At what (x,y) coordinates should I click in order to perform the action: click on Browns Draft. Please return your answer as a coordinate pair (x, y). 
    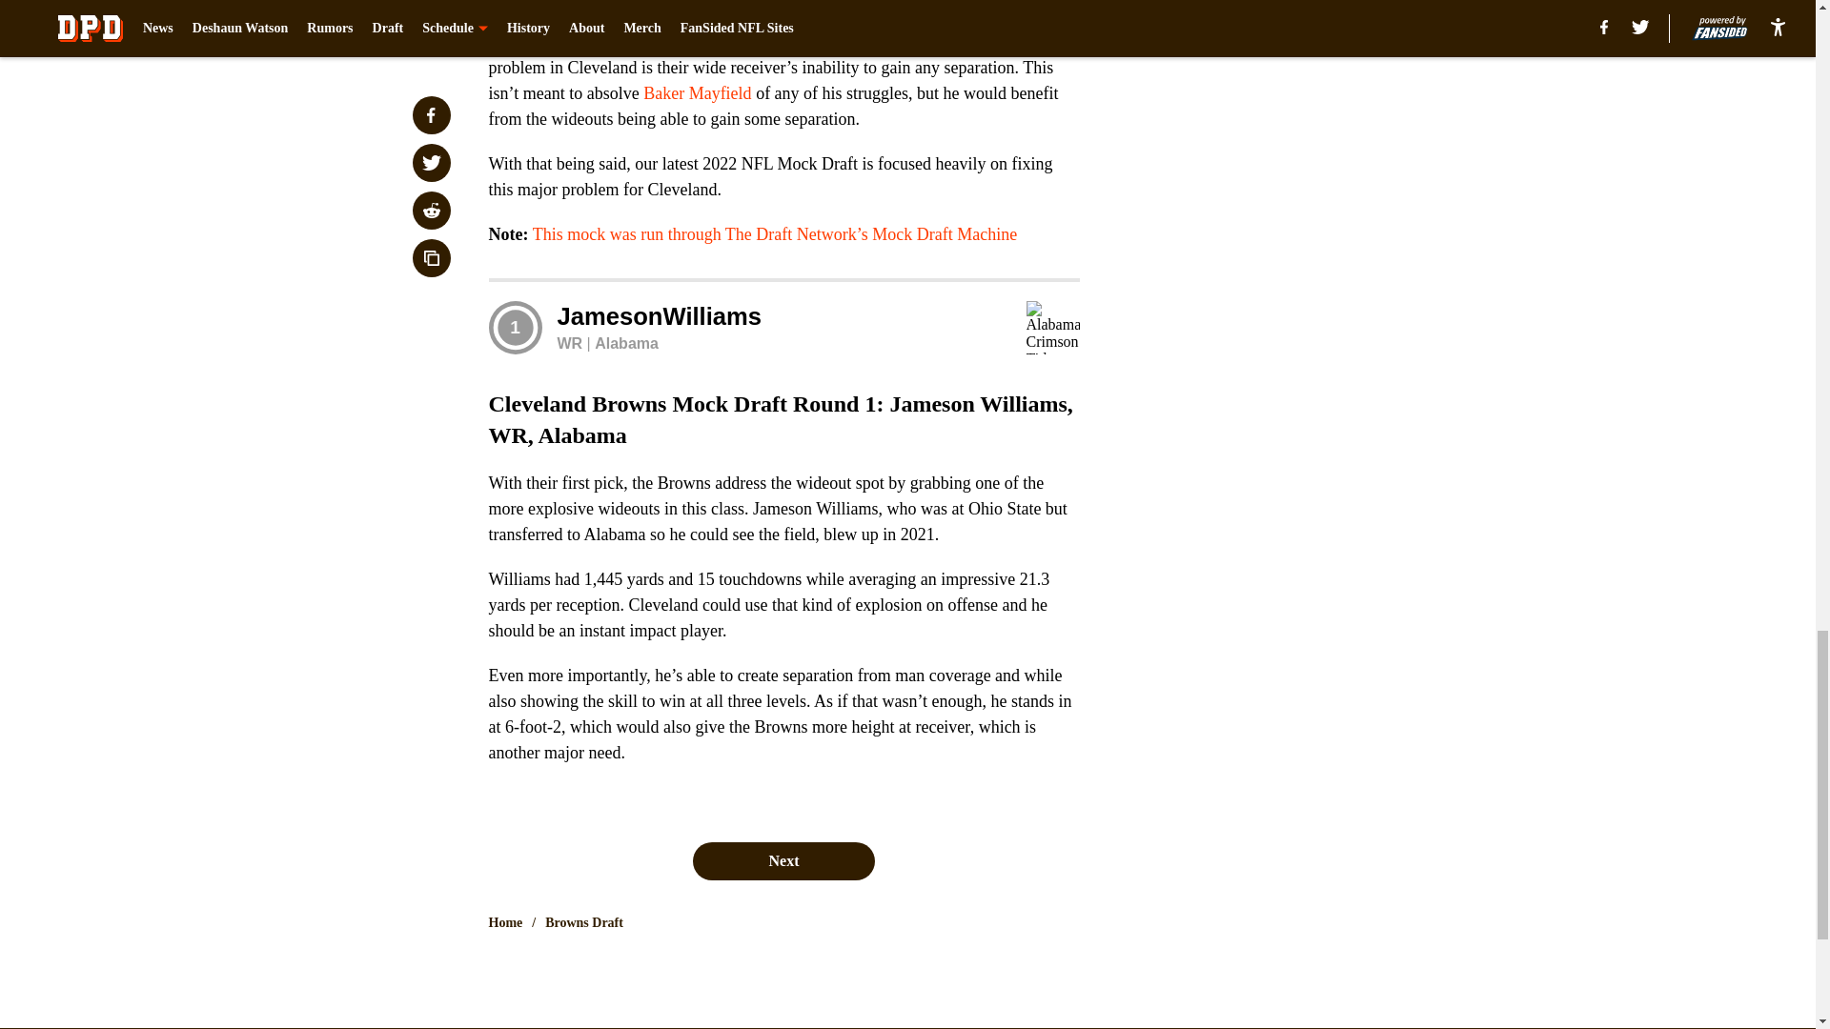
    Looking at the image, I should click on (584, 922).